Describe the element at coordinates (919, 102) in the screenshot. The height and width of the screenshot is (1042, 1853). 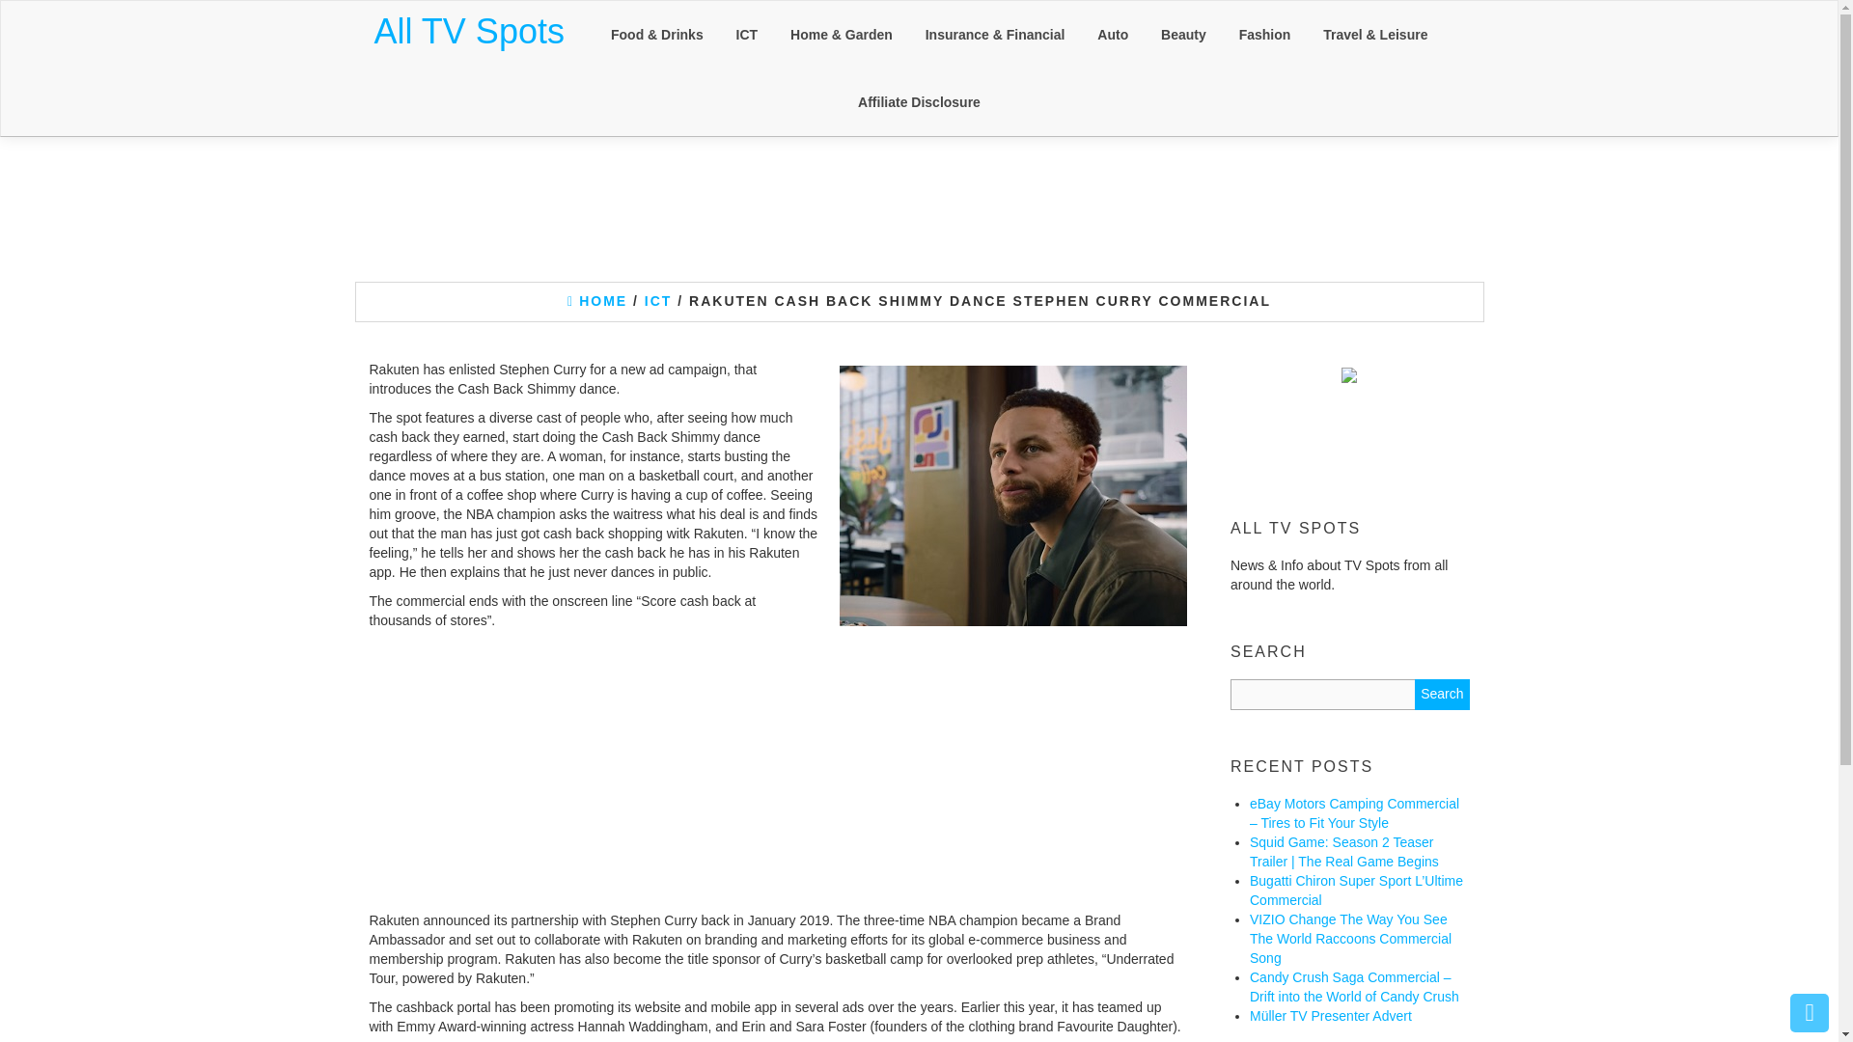
I see `Affiliate Disclosure` at that location.